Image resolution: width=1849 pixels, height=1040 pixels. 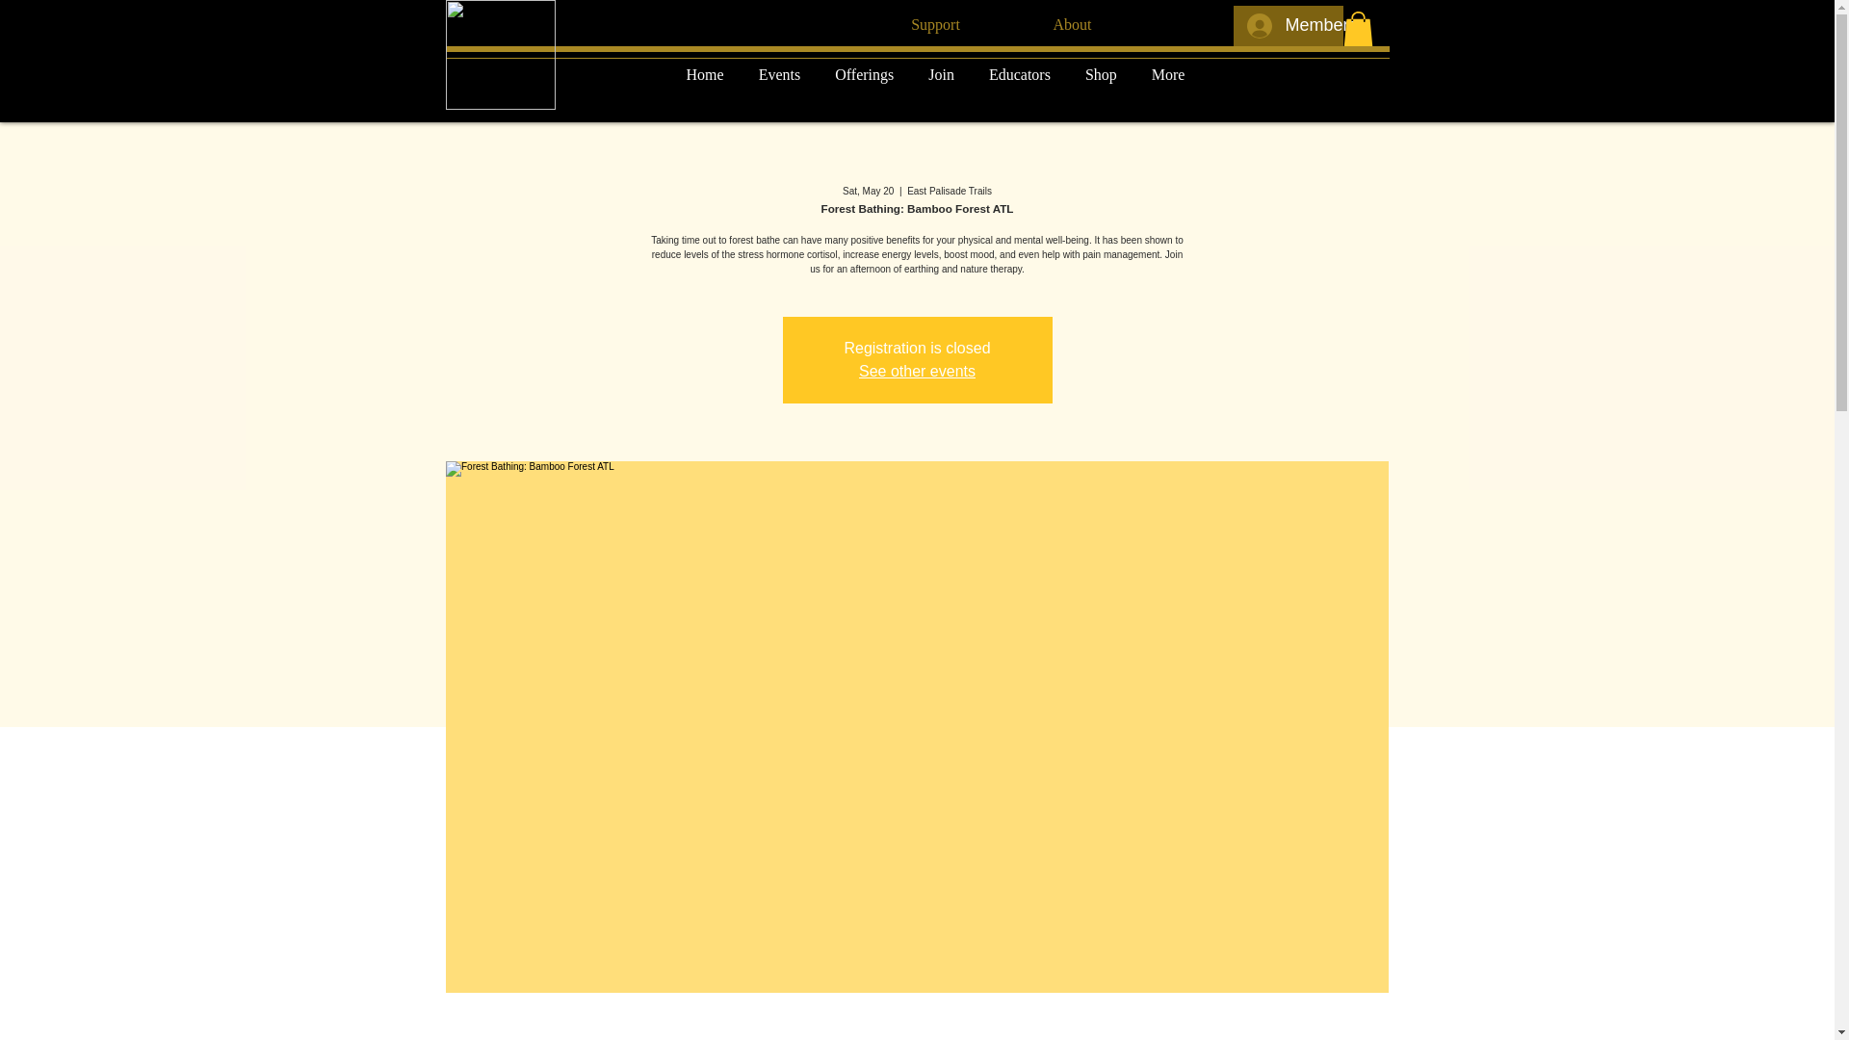 What do you see at coordinates (935, 25) in the screenshot?
I see `Support` at bounding box center [935, 25].